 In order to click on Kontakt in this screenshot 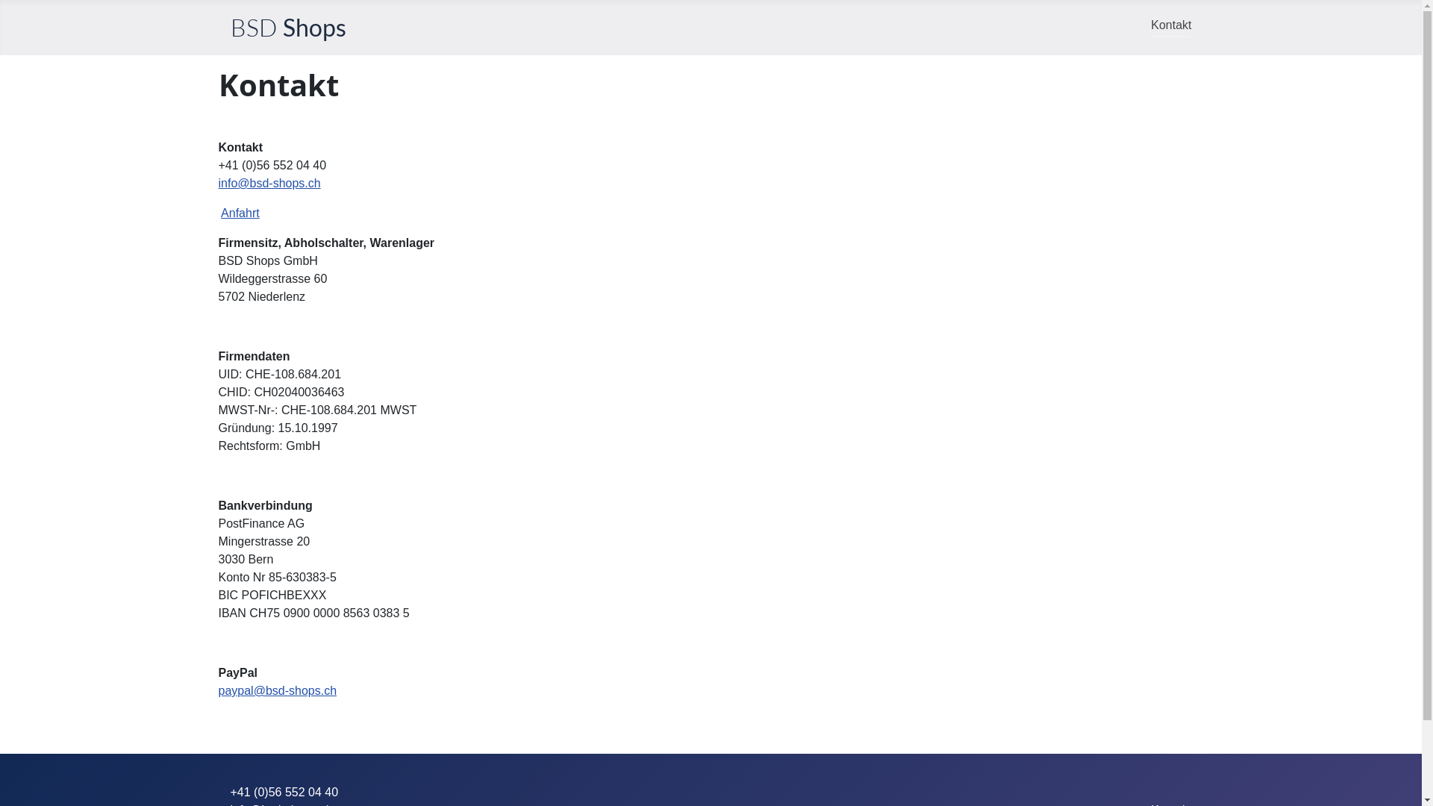, I will do `click(1171, 25)`.